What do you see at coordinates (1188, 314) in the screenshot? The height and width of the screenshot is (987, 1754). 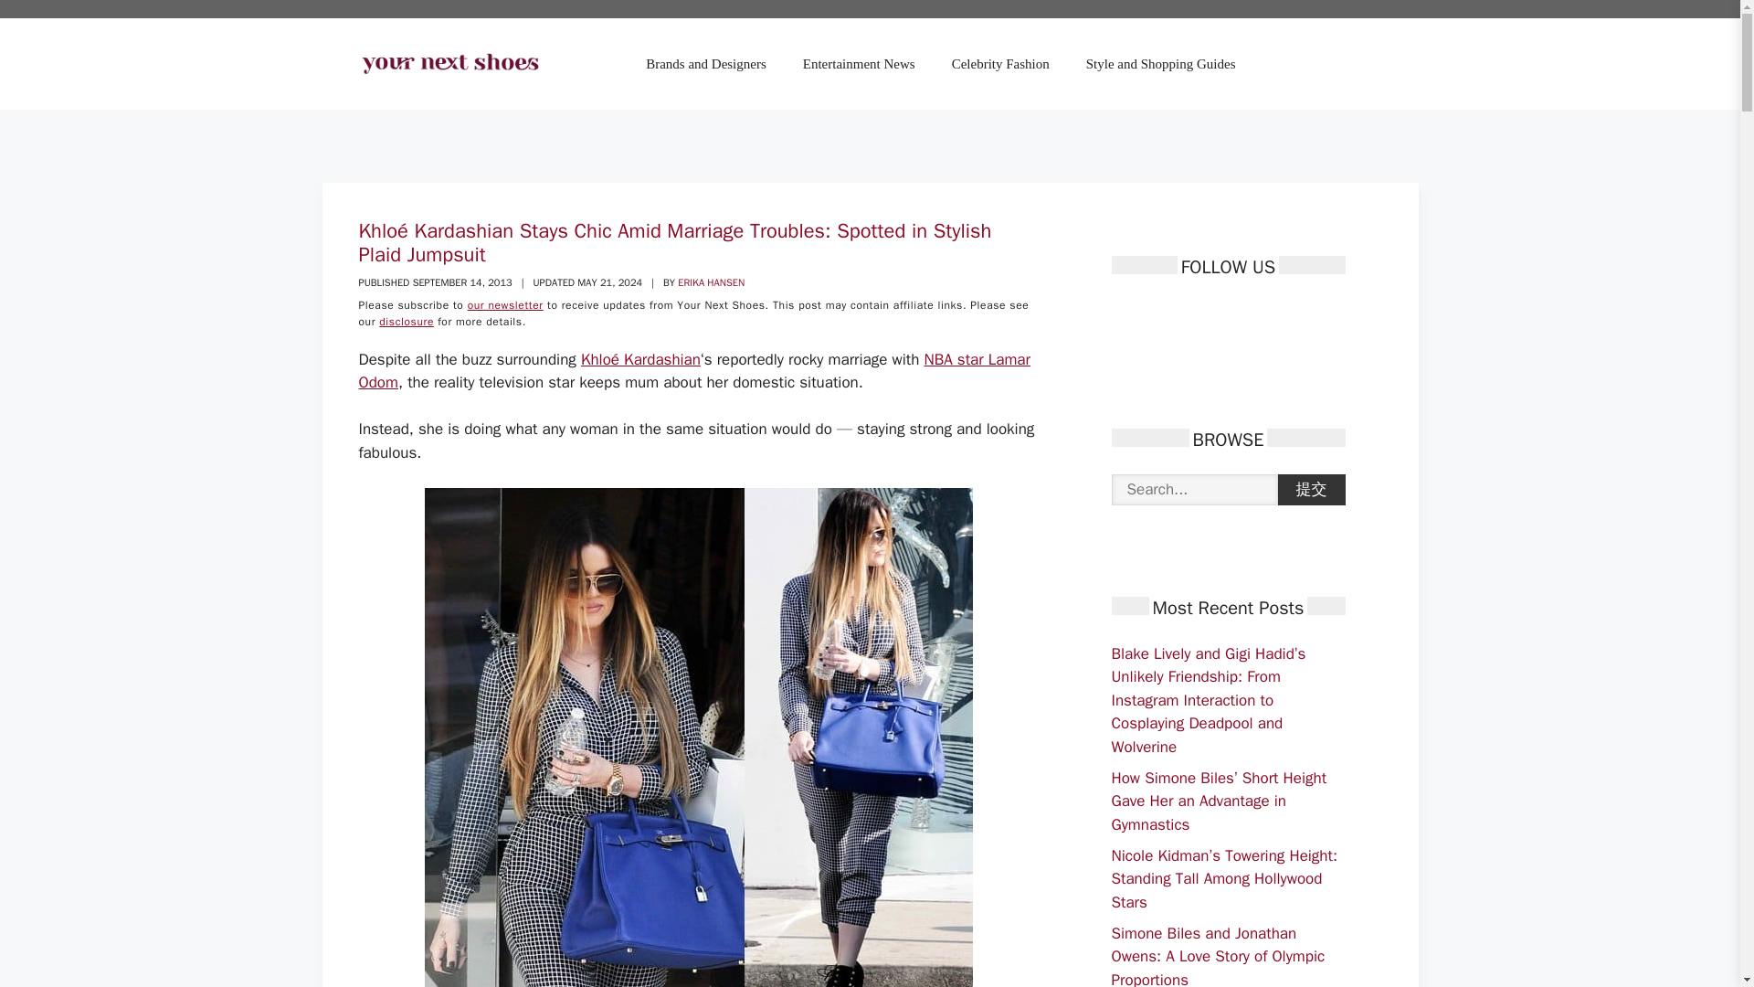 I see `Pinterest` at bounding box center [1188, 314].